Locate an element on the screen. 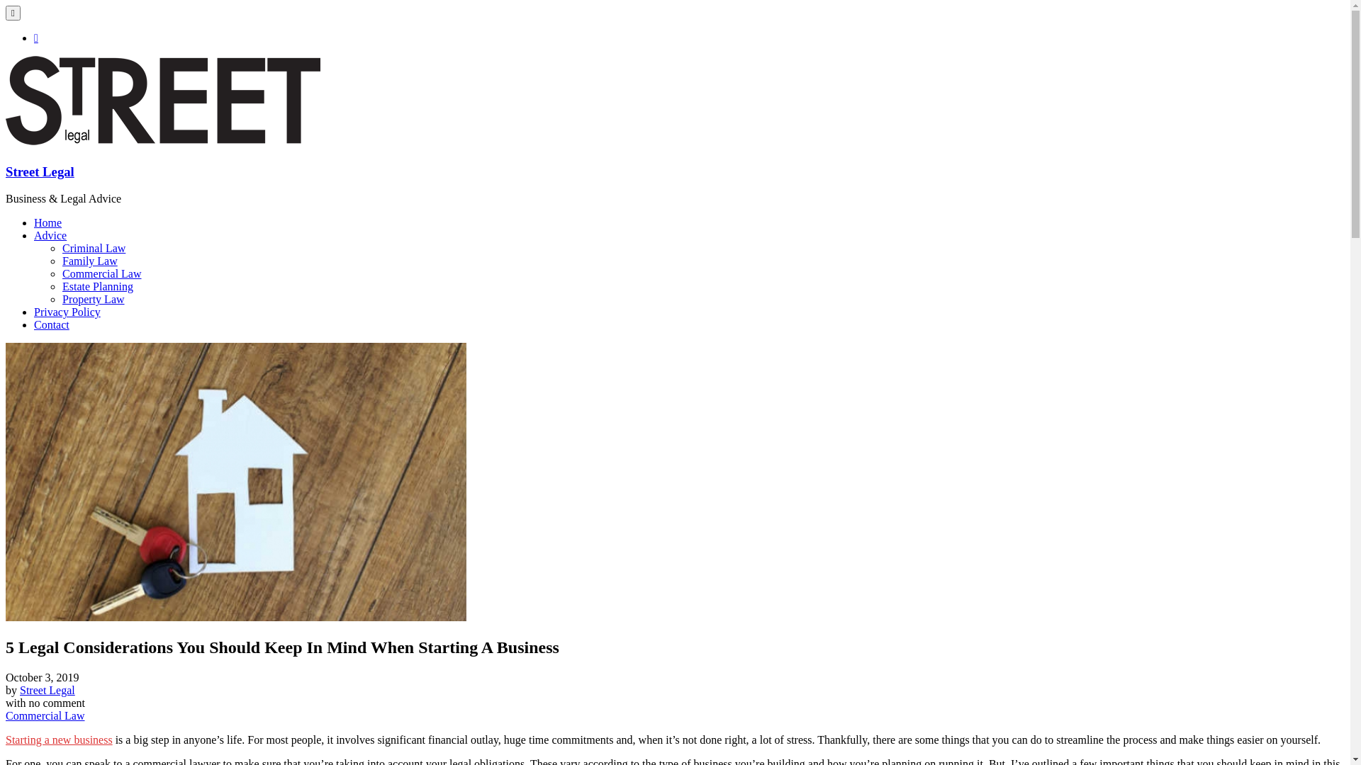 The width and height of the screenshot is (1361, 765). Property Law is located at coordinates (94, 299).